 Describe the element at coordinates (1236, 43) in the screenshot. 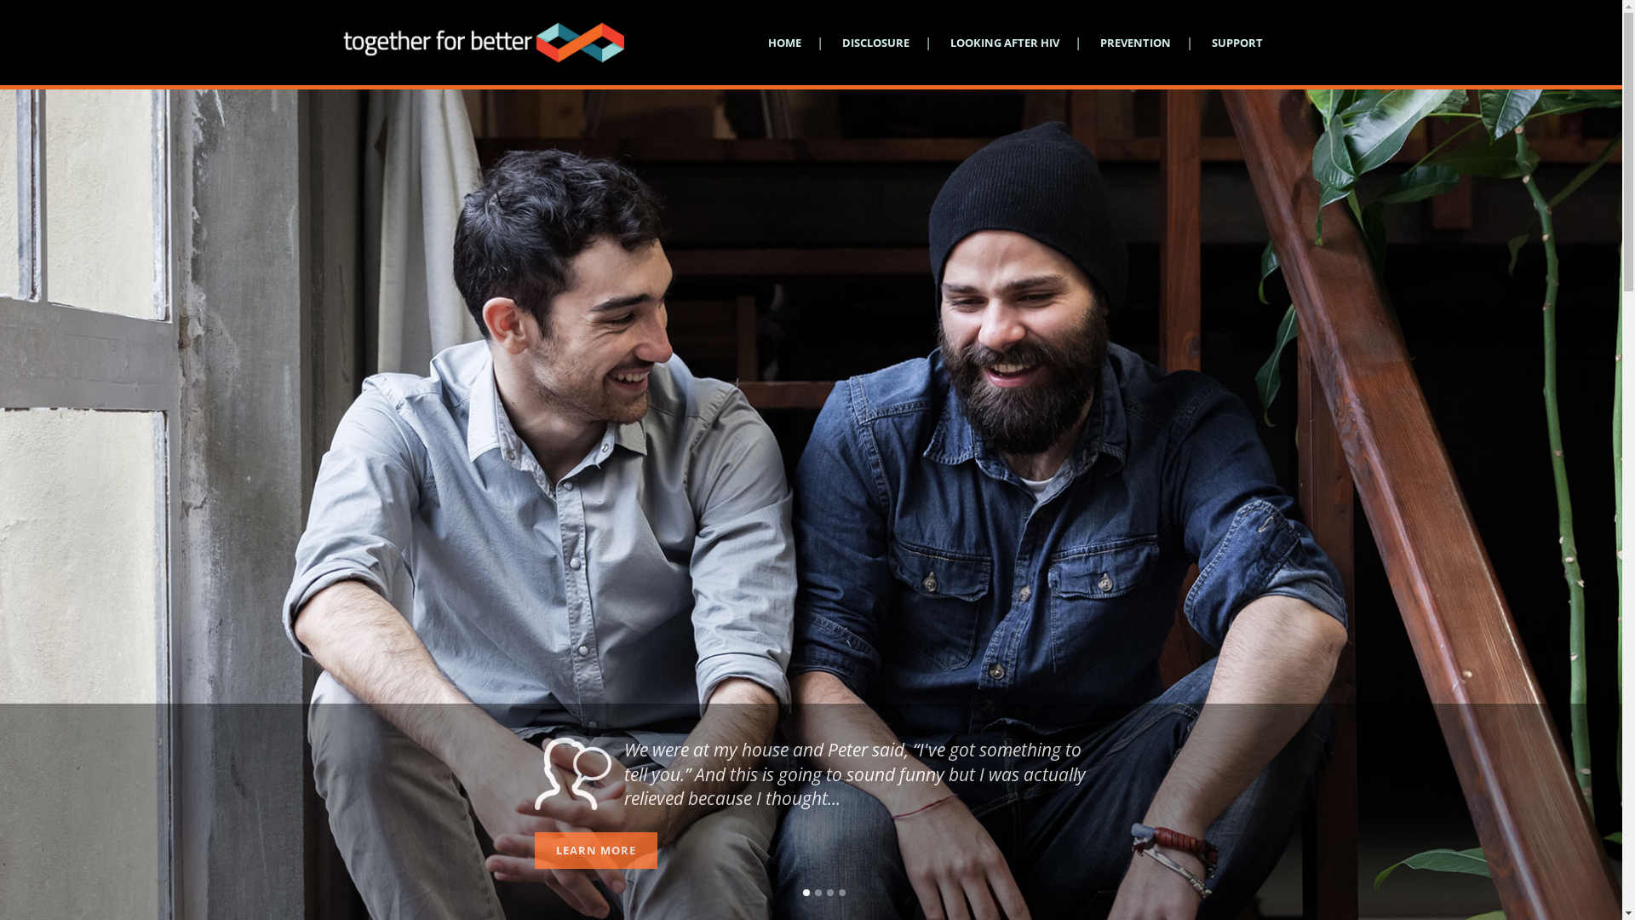

I see `SUPPORT` at that location.